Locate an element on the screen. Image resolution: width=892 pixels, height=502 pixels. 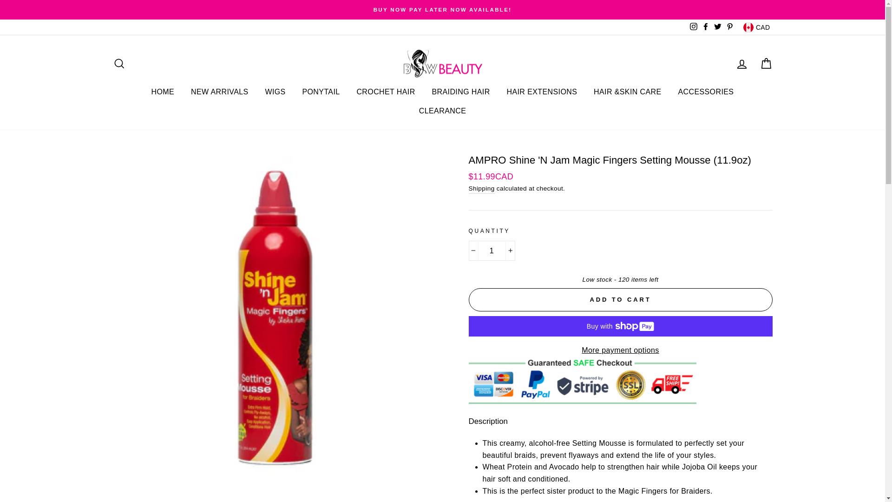
icon-search is located at coordinates (119, 64).